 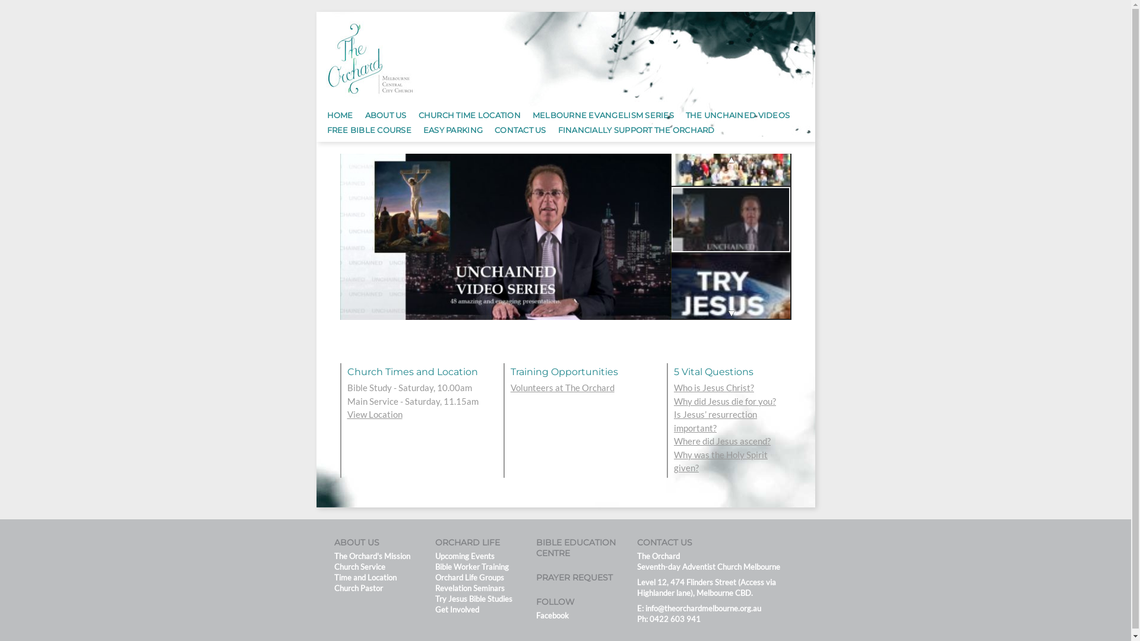 What do you see at coordinates (374, 414) in the screenshot?
I see `View Location` at bounding box center [374, 414].